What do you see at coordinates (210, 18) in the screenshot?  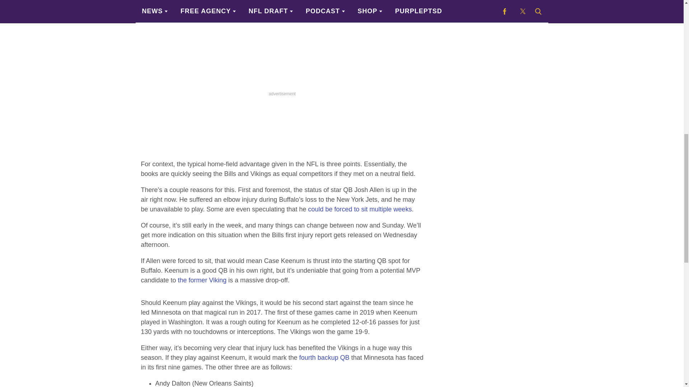 I see `BetOnline.ag` at bounding box center [210, 18].